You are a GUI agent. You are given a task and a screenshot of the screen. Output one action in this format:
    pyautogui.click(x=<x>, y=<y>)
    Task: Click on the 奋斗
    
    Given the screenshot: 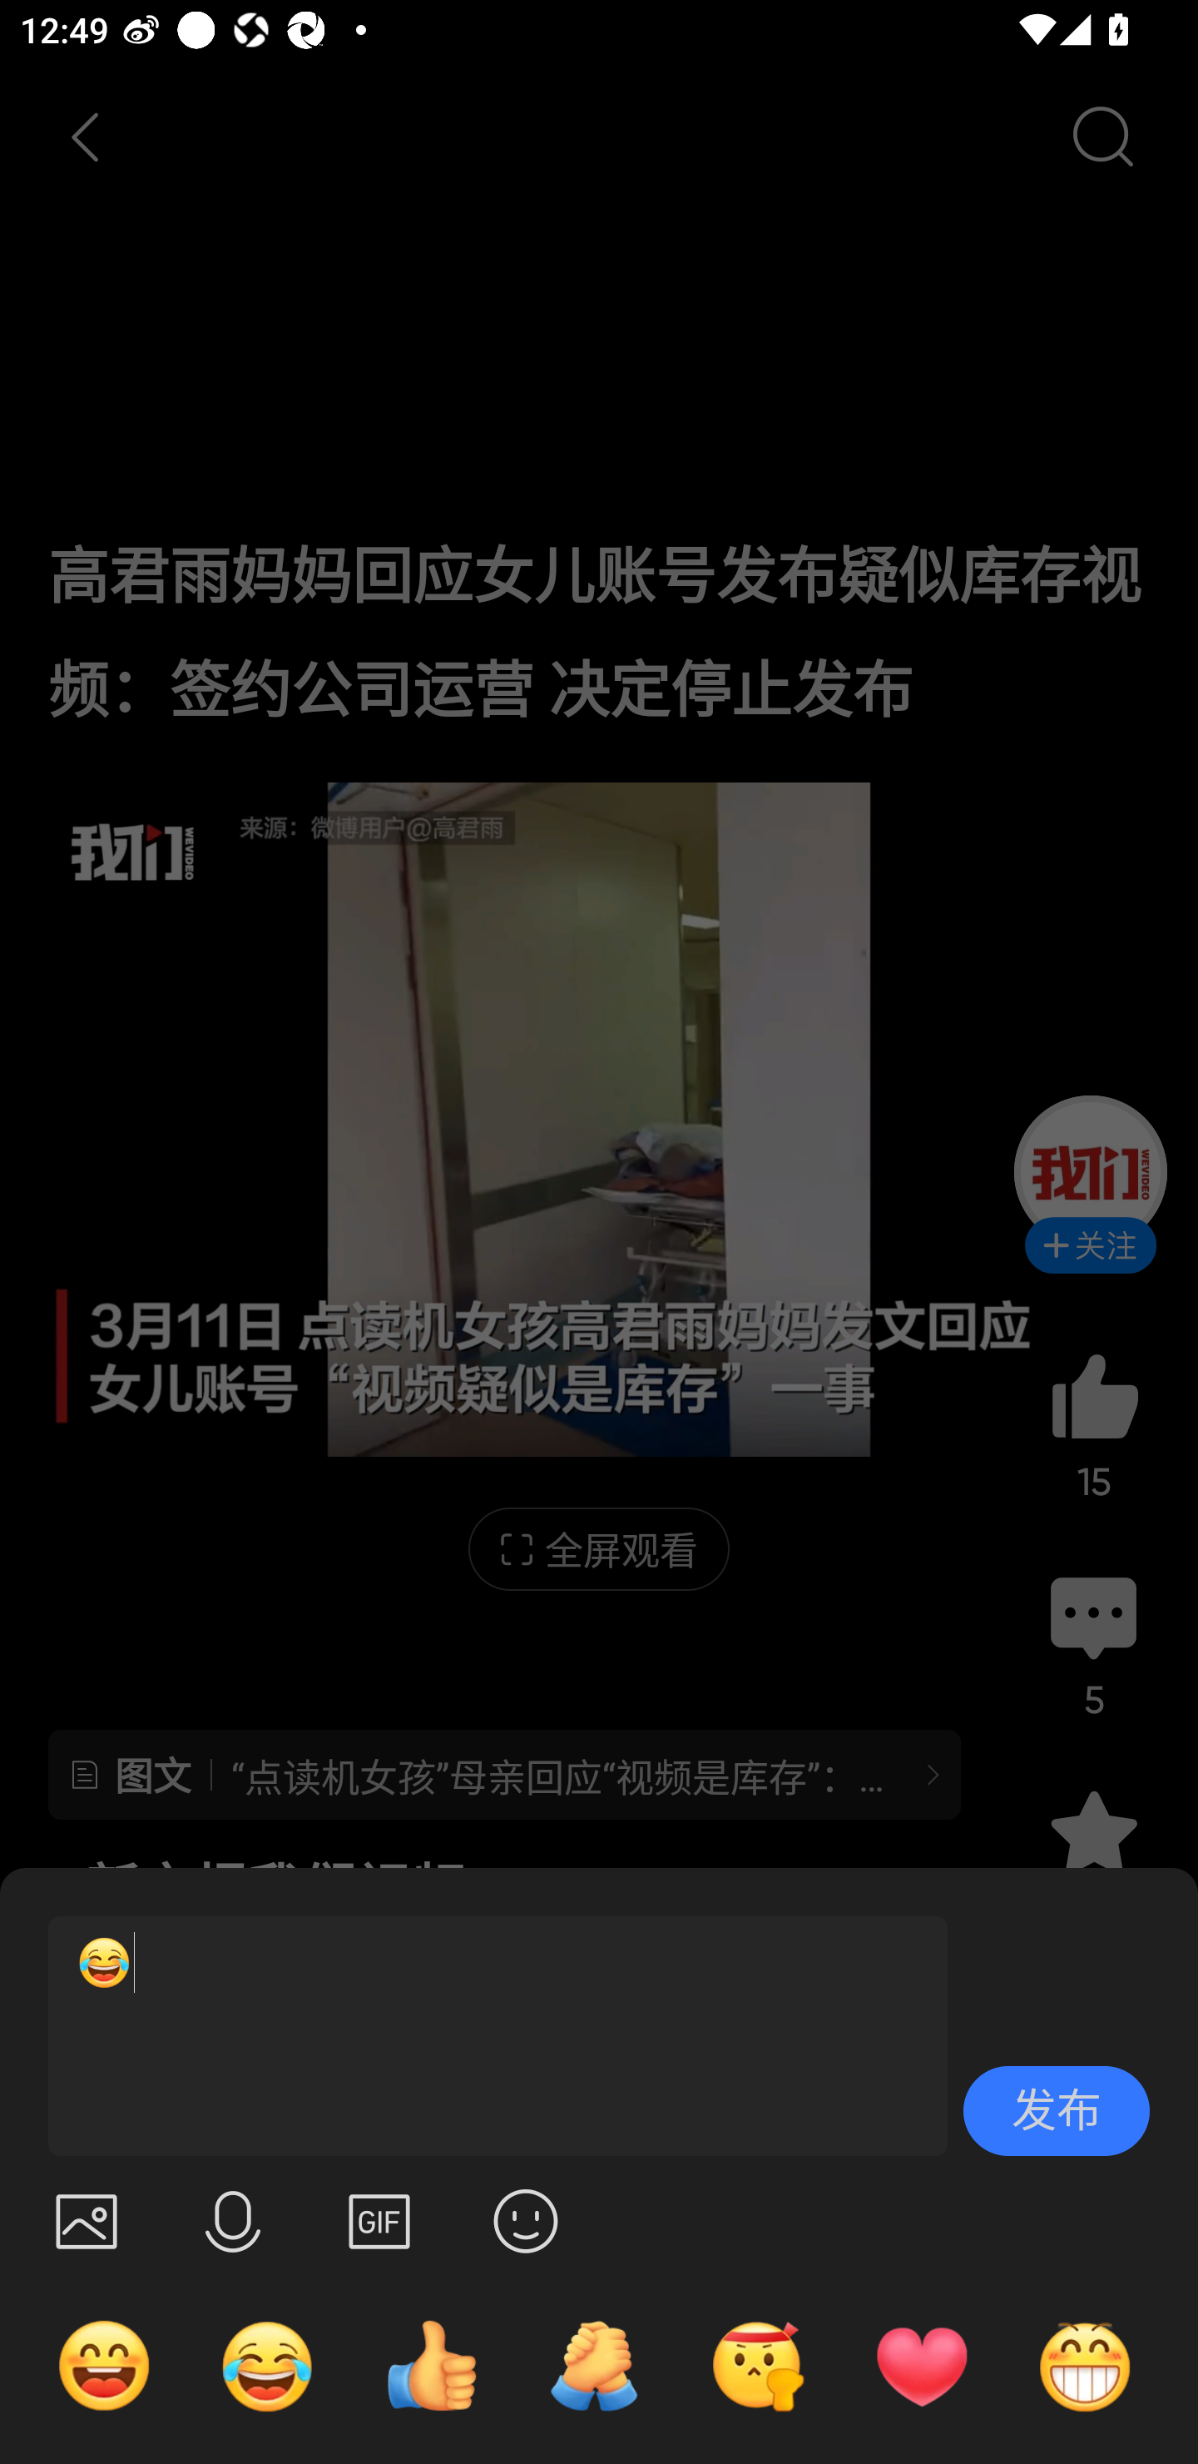 What is the action you would take?
    pyautogui.click(x=758, y=2365)
    